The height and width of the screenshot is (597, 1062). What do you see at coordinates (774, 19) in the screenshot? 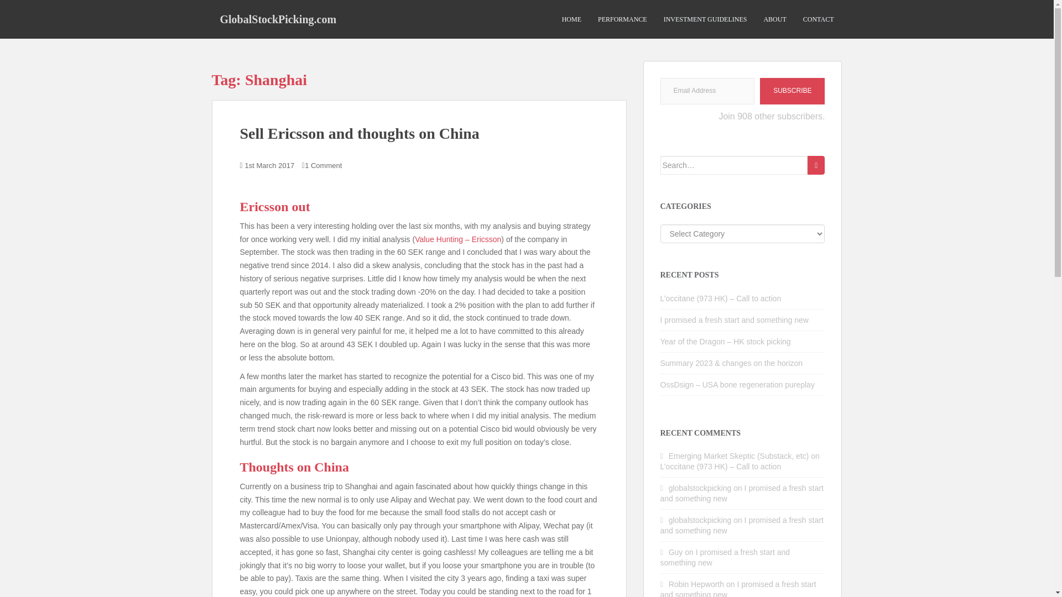
I see `ABOUT` at bounding box center [774, 19].